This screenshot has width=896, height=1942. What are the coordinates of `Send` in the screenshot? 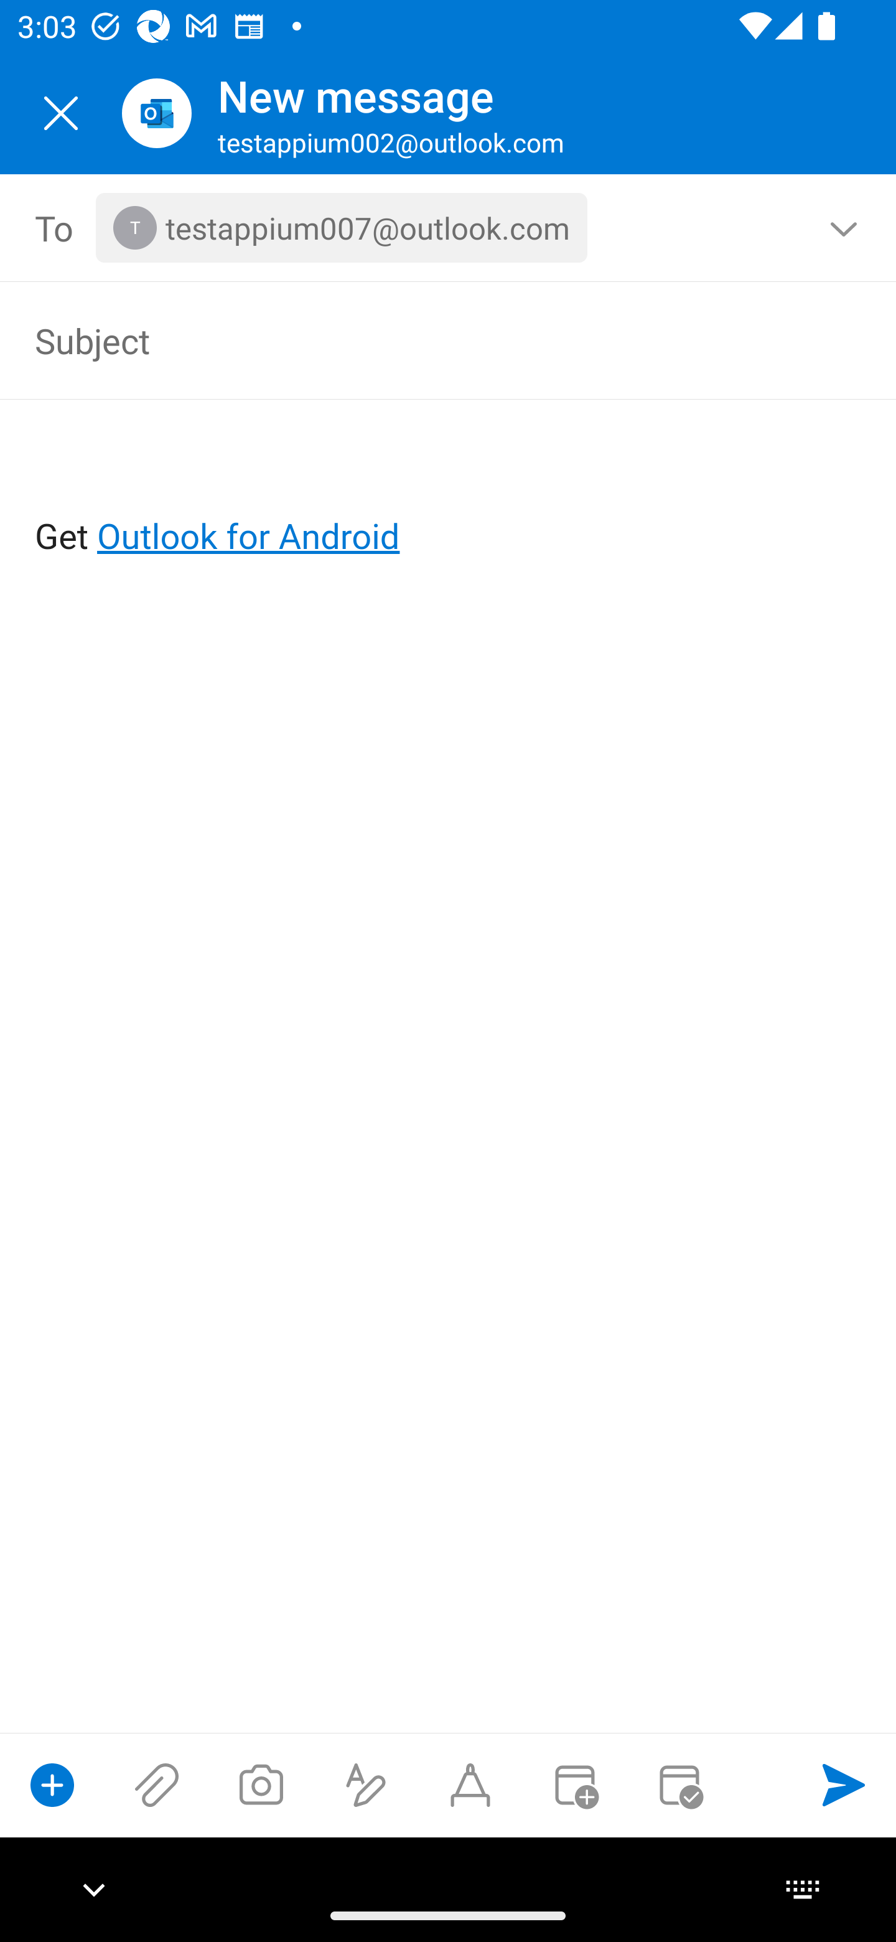 It's located at (844, 1785).